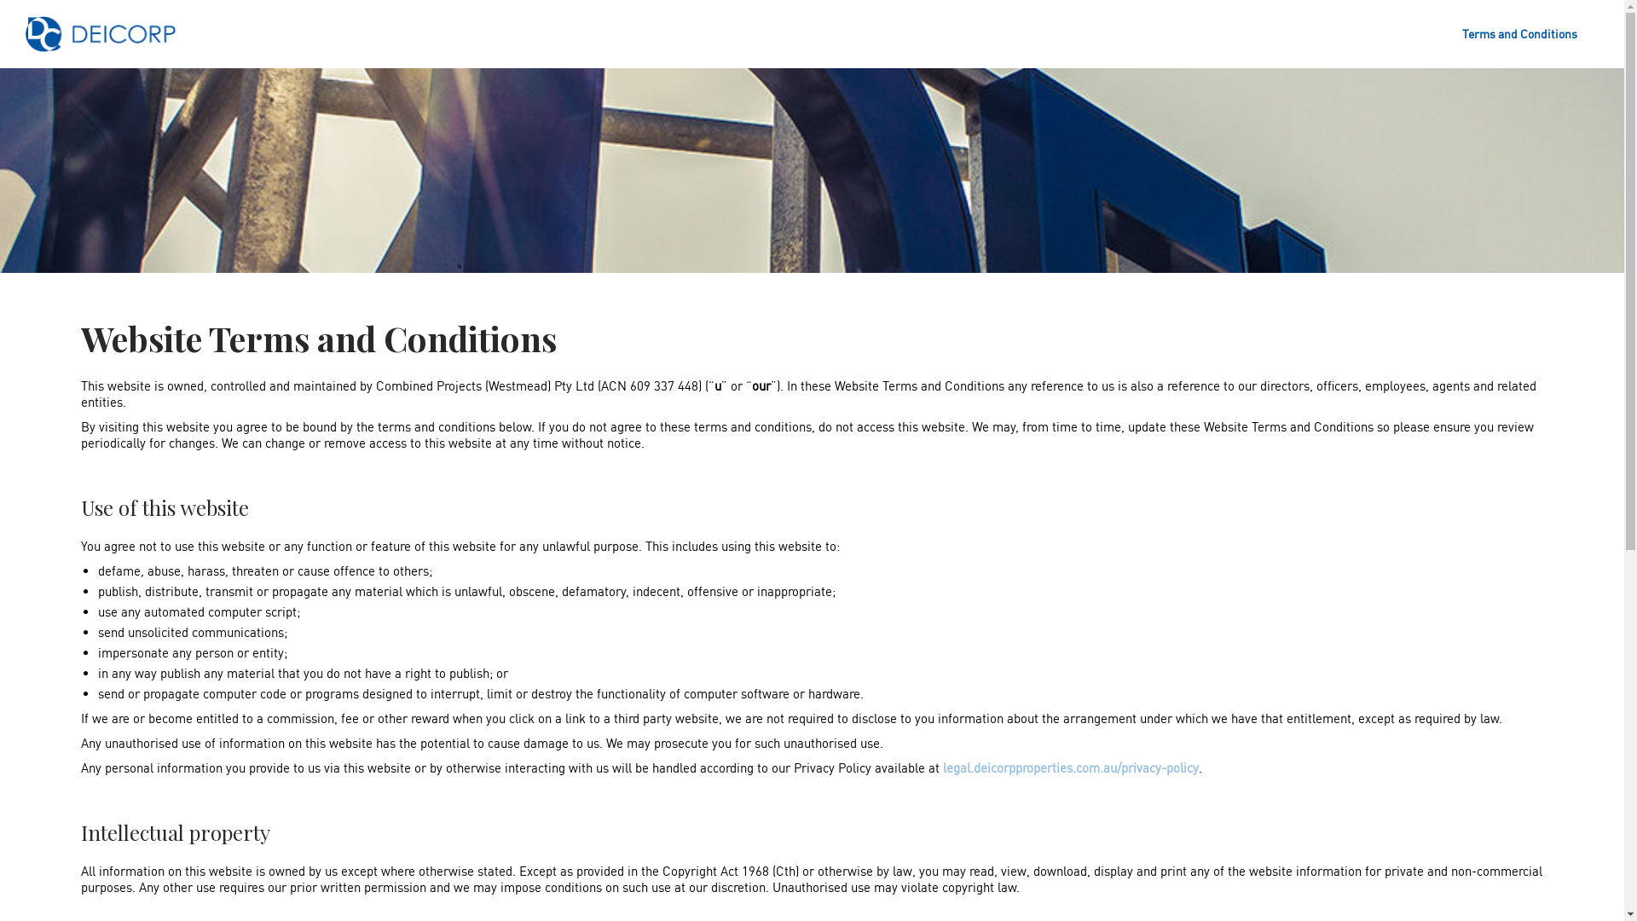 This screenshot has height=921, width=1637. Describe the element at coordinates (1071, 767) in the screenshot. I see `legal.deicorpproperties.com.au/privacy-policy` at that location.